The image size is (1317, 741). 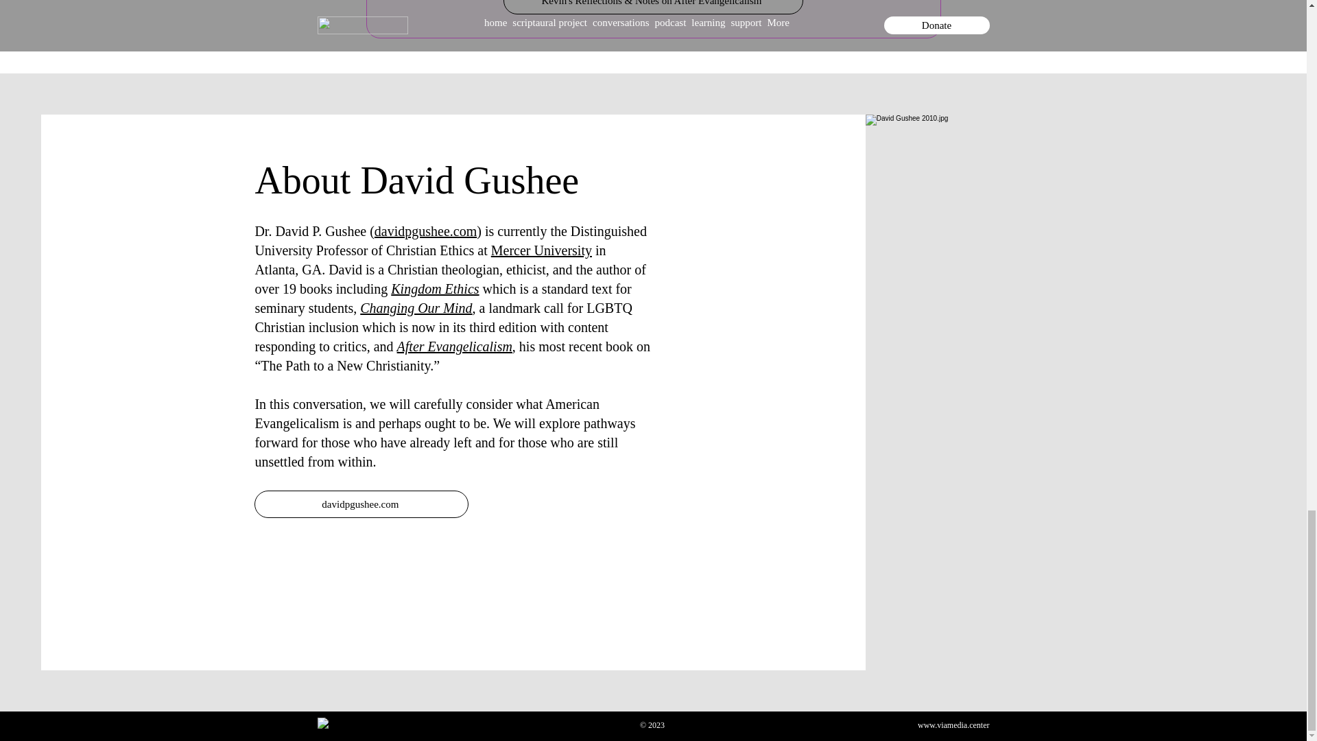 What do you see at coordinates (953, 725) in the screenshot?
I see `www.viamedia.center` at bounding box center [953, 725].